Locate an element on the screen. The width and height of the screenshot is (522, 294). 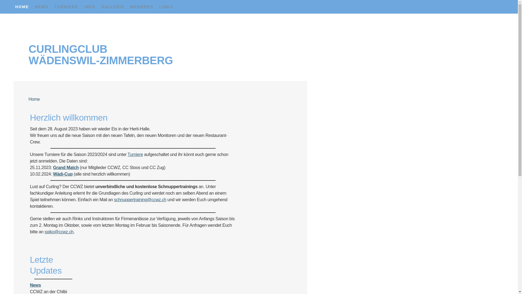
TURNIERE is located at coordinates (66, 7).